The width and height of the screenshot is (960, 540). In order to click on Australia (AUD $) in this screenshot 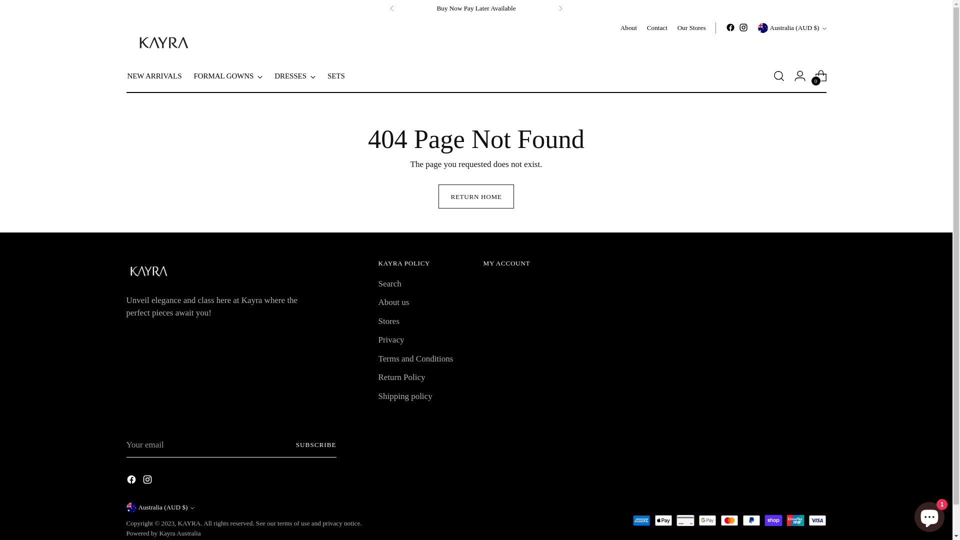, I will do `click(160, 507)`.